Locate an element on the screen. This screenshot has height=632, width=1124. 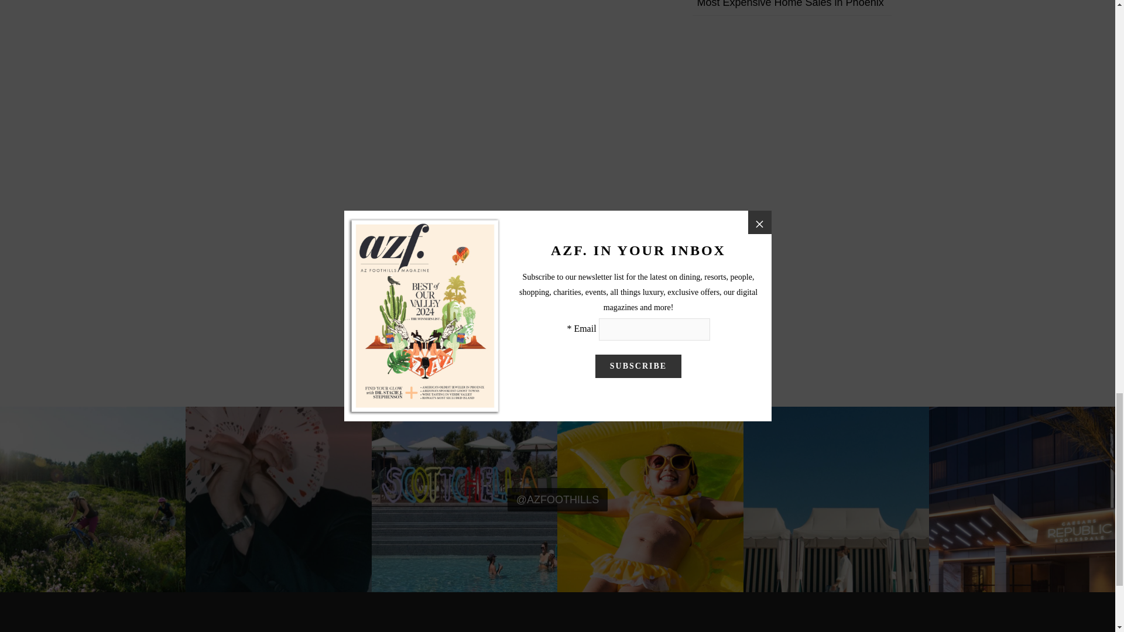
3rd party ad content is located at coordinates (557, 627).